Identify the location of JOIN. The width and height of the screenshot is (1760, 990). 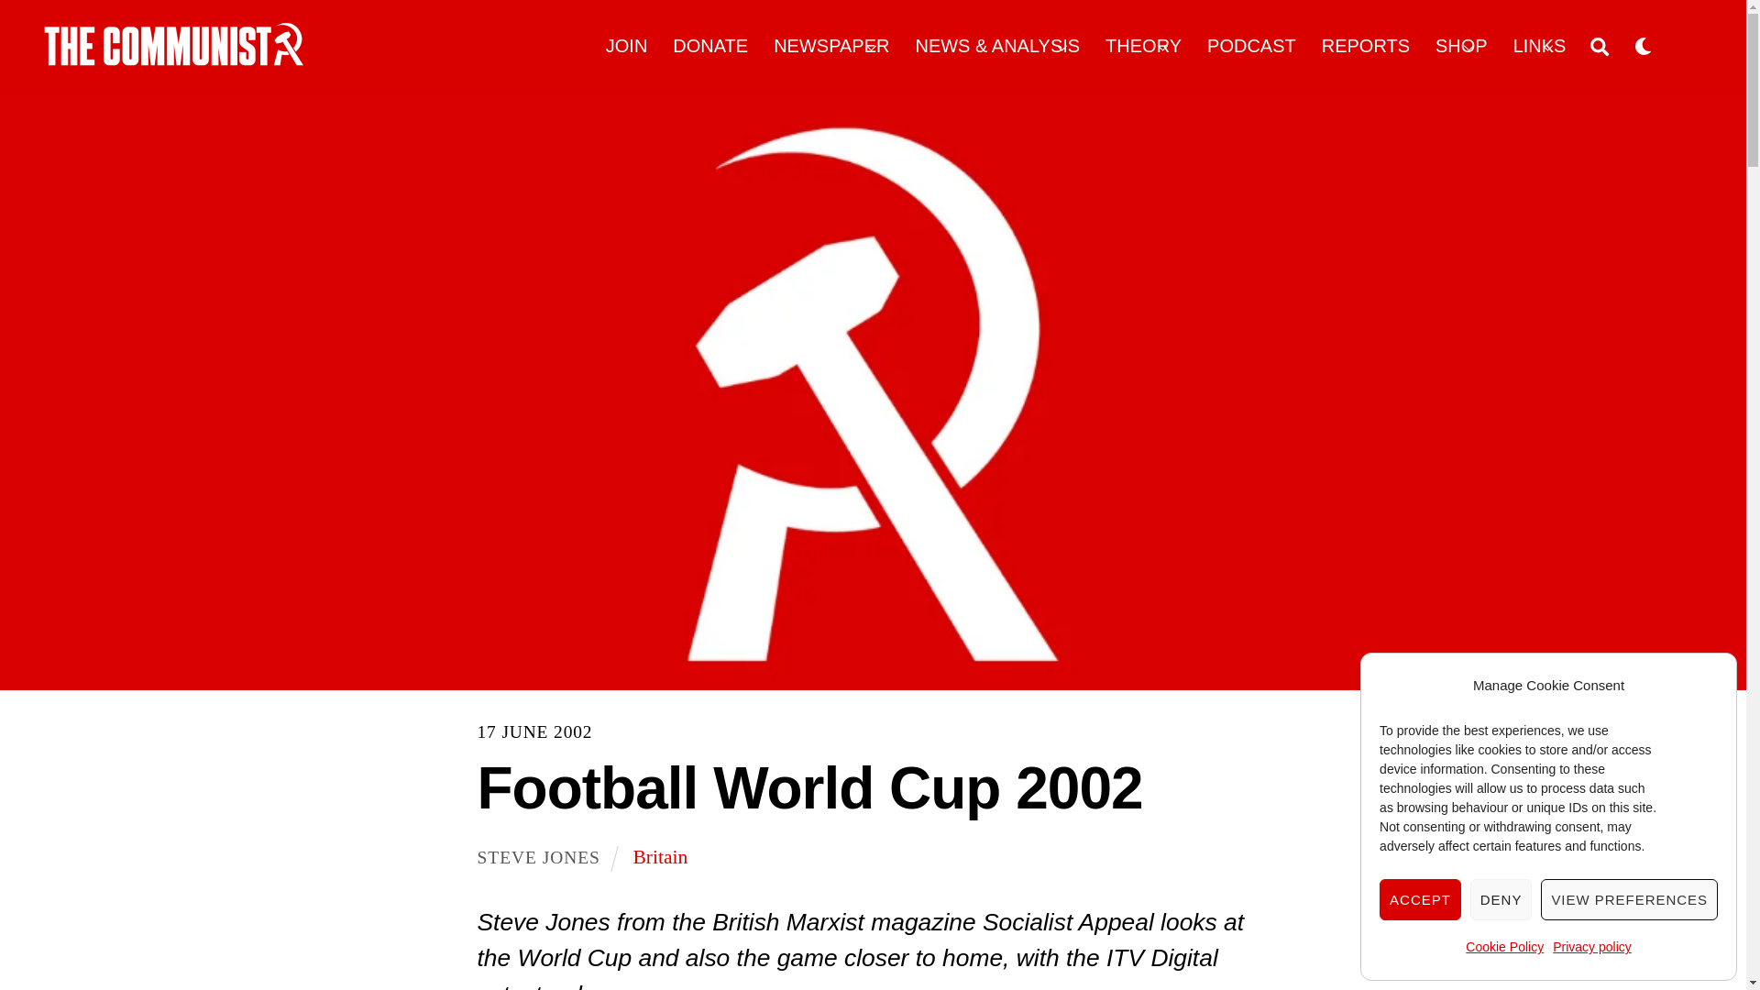
(626, 46).